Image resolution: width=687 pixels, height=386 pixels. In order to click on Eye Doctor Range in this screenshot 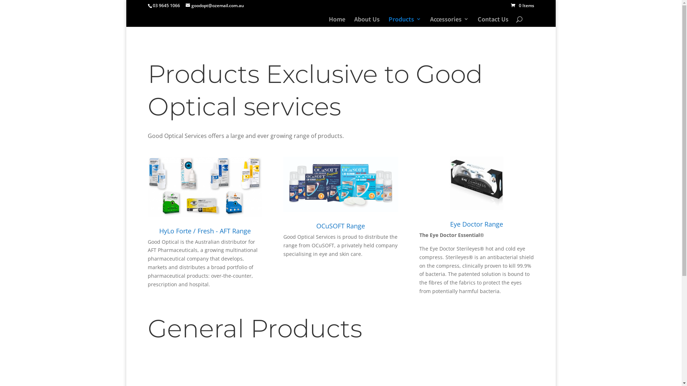, I will do `click(477, 224)`.